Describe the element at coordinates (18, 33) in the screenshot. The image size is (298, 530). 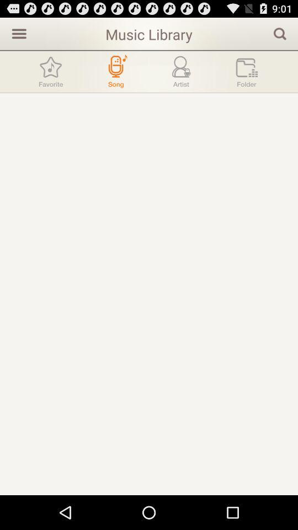
I see `more options` at that location.